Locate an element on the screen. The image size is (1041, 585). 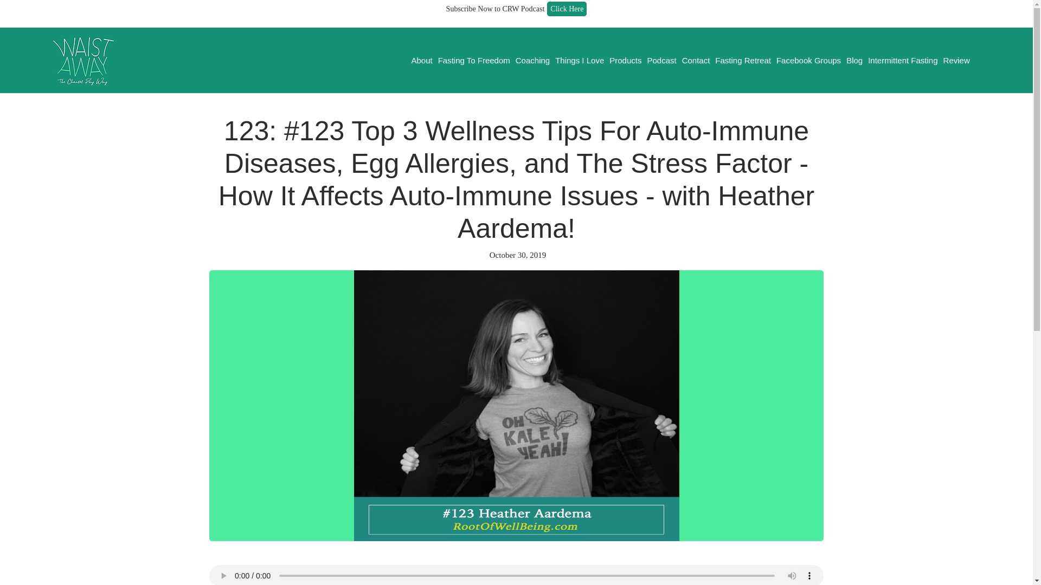
Click Here is located at coordinates (567, 9).